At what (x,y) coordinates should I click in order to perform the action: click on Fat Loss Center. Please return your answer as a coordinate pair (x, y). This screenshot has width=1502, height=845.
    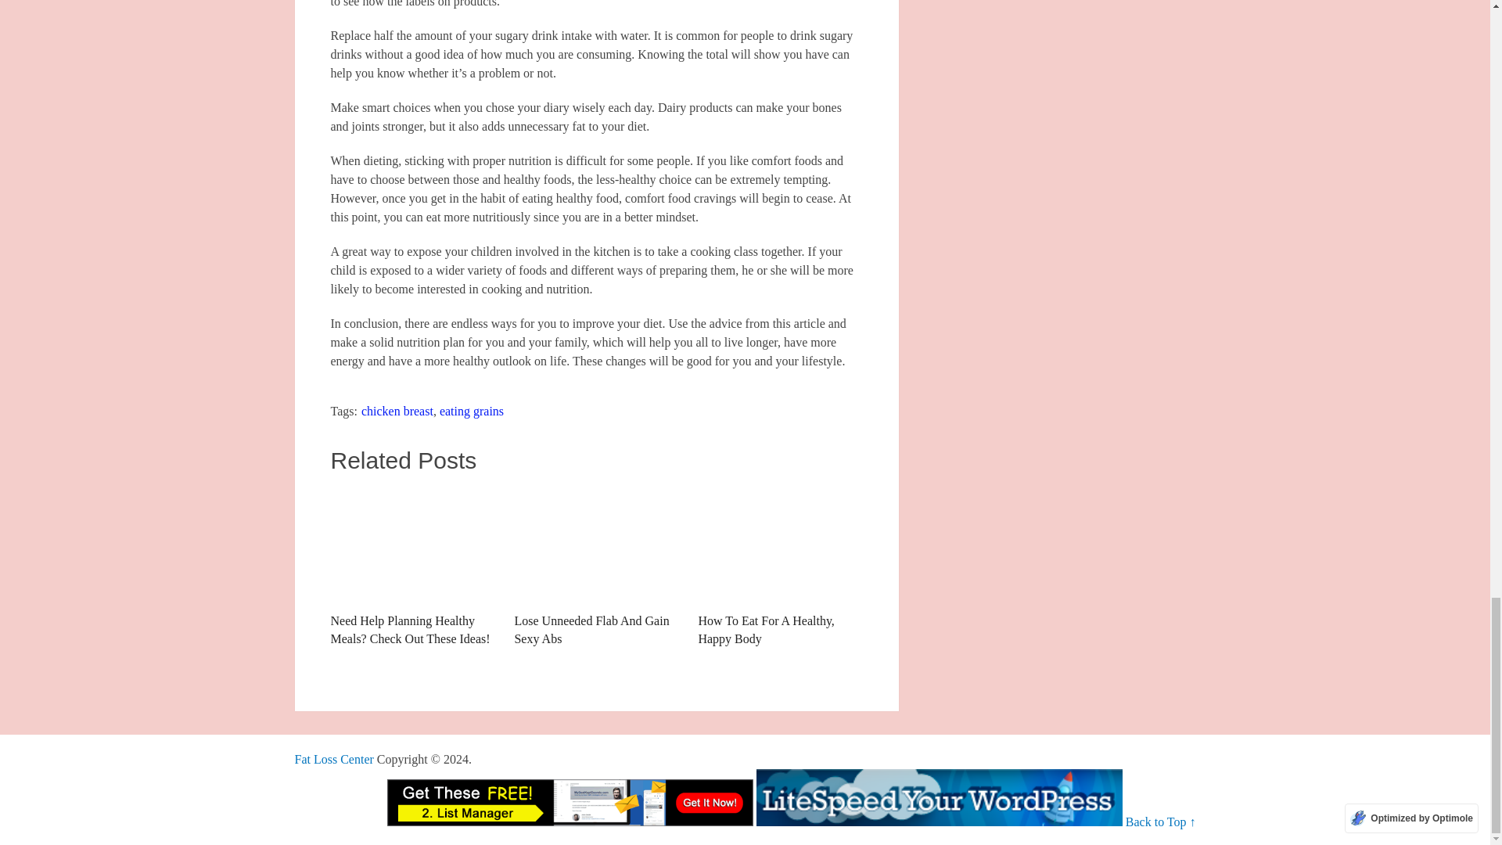
    Looking at the image, I should click on (333, 759).